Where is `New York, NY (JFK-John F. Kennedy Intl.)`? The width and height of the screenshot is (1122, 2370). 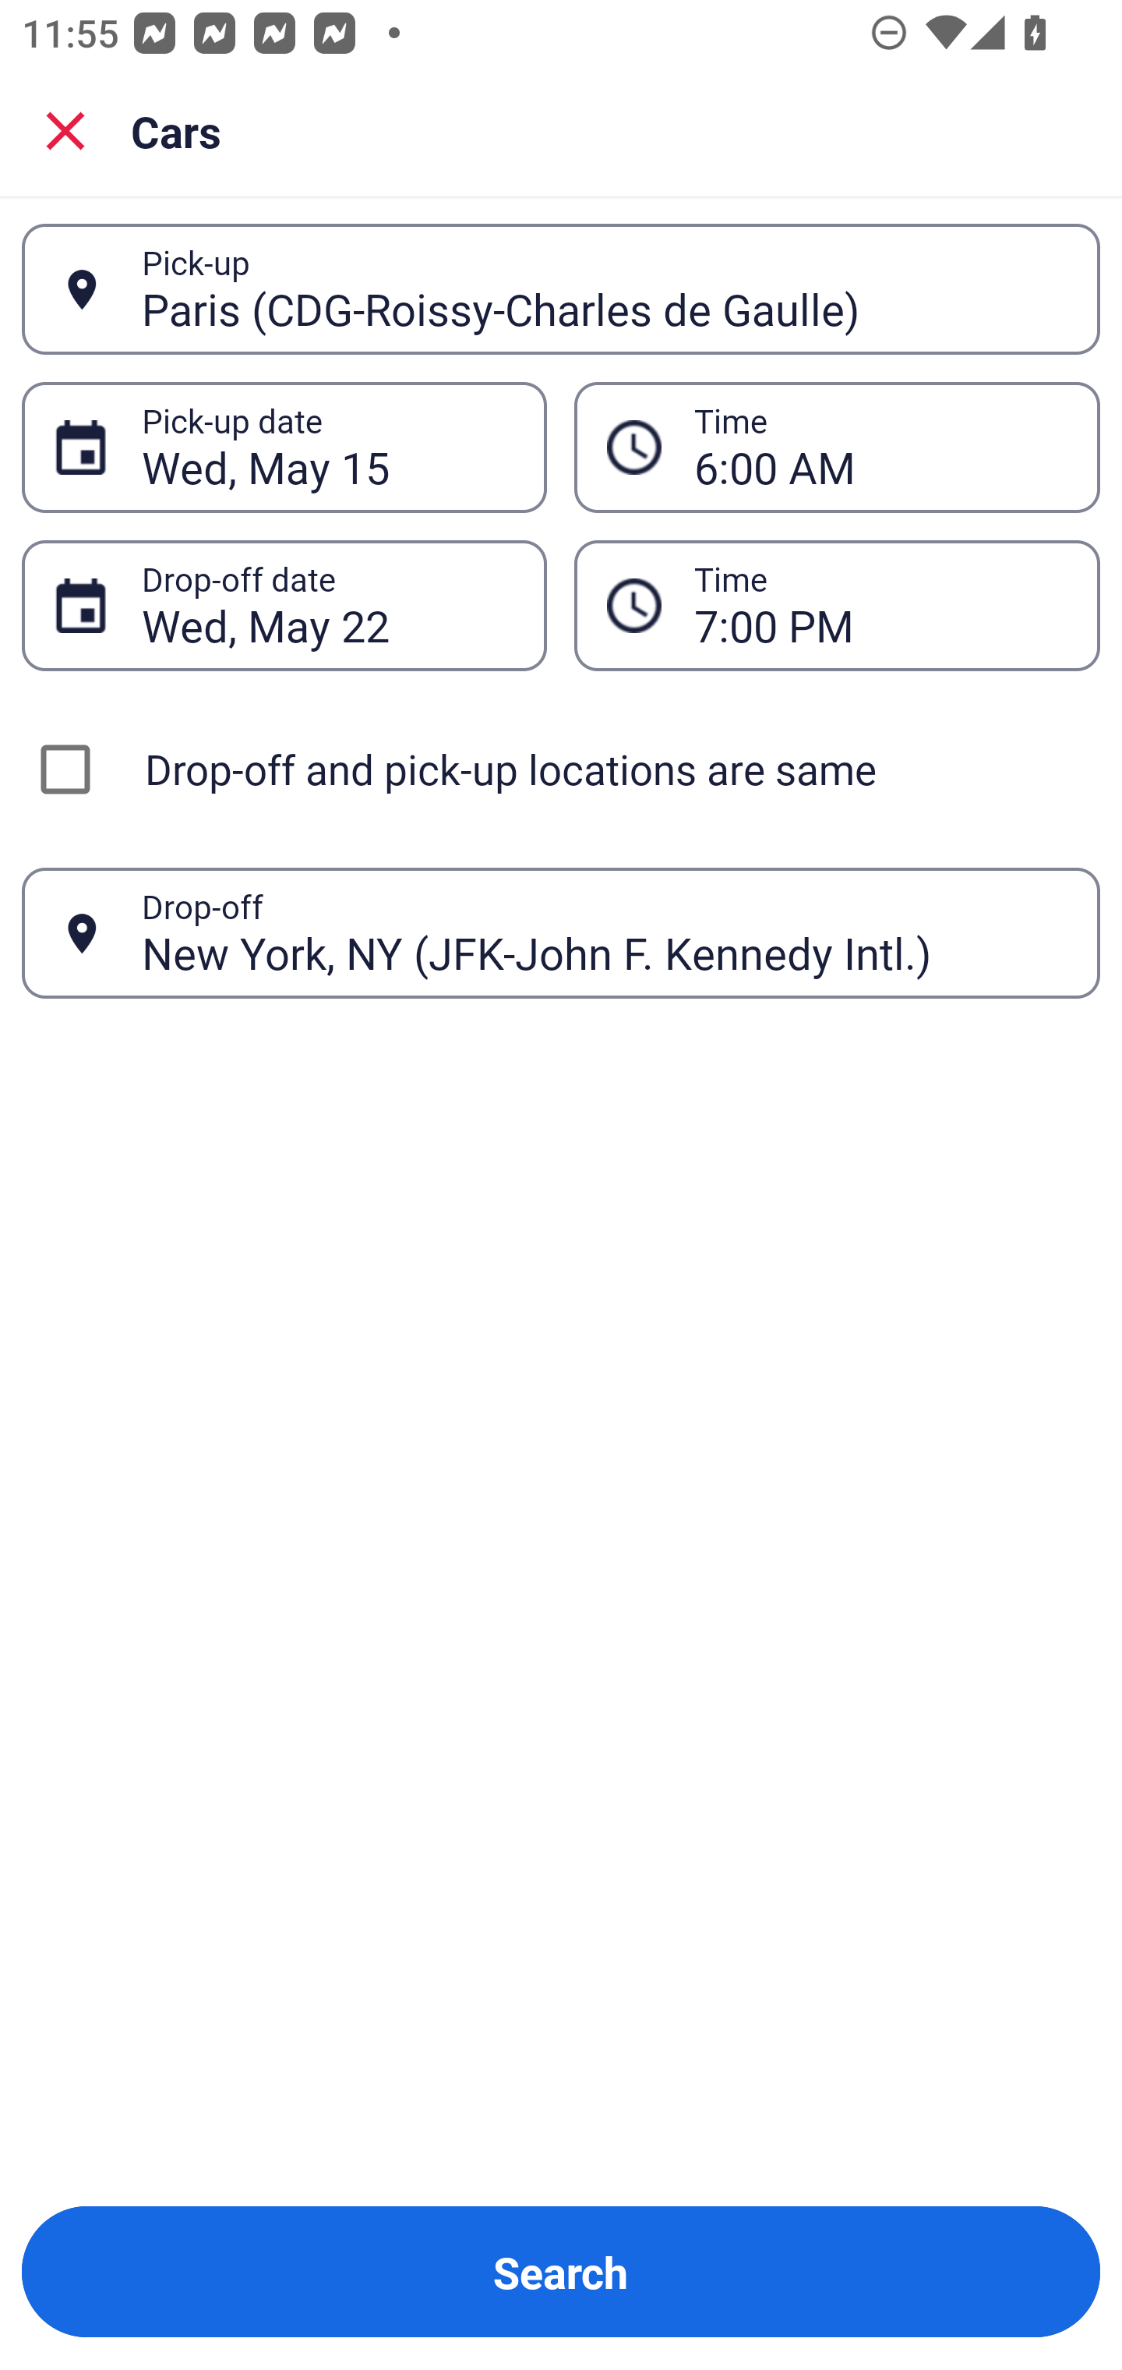
New York, NY (JFK-John F. Kennedy Intl.) is located at coordinates (604, 932).